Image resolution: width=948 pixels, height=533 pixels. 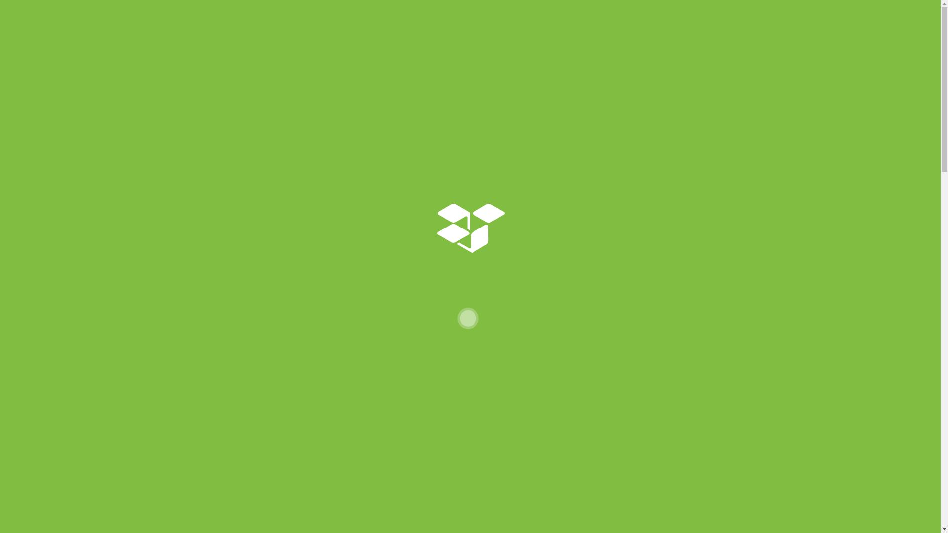 What do you see at coordinates (340, 9) in the screenshot?
I see `customercare@laundrybox.com.au` at bounding box center [340, 9].